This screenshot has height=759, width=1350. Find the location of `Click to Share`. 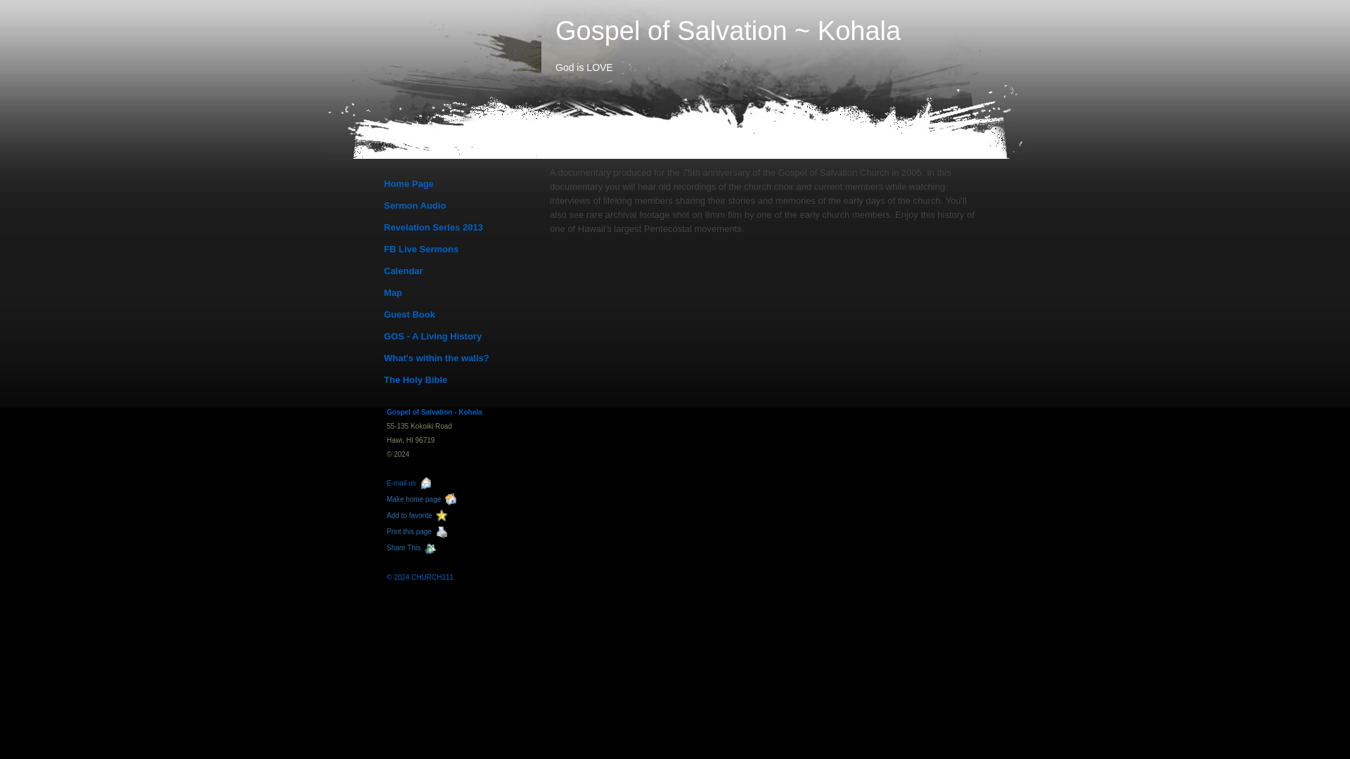

Click to Share is located at coordinates (413, 548).